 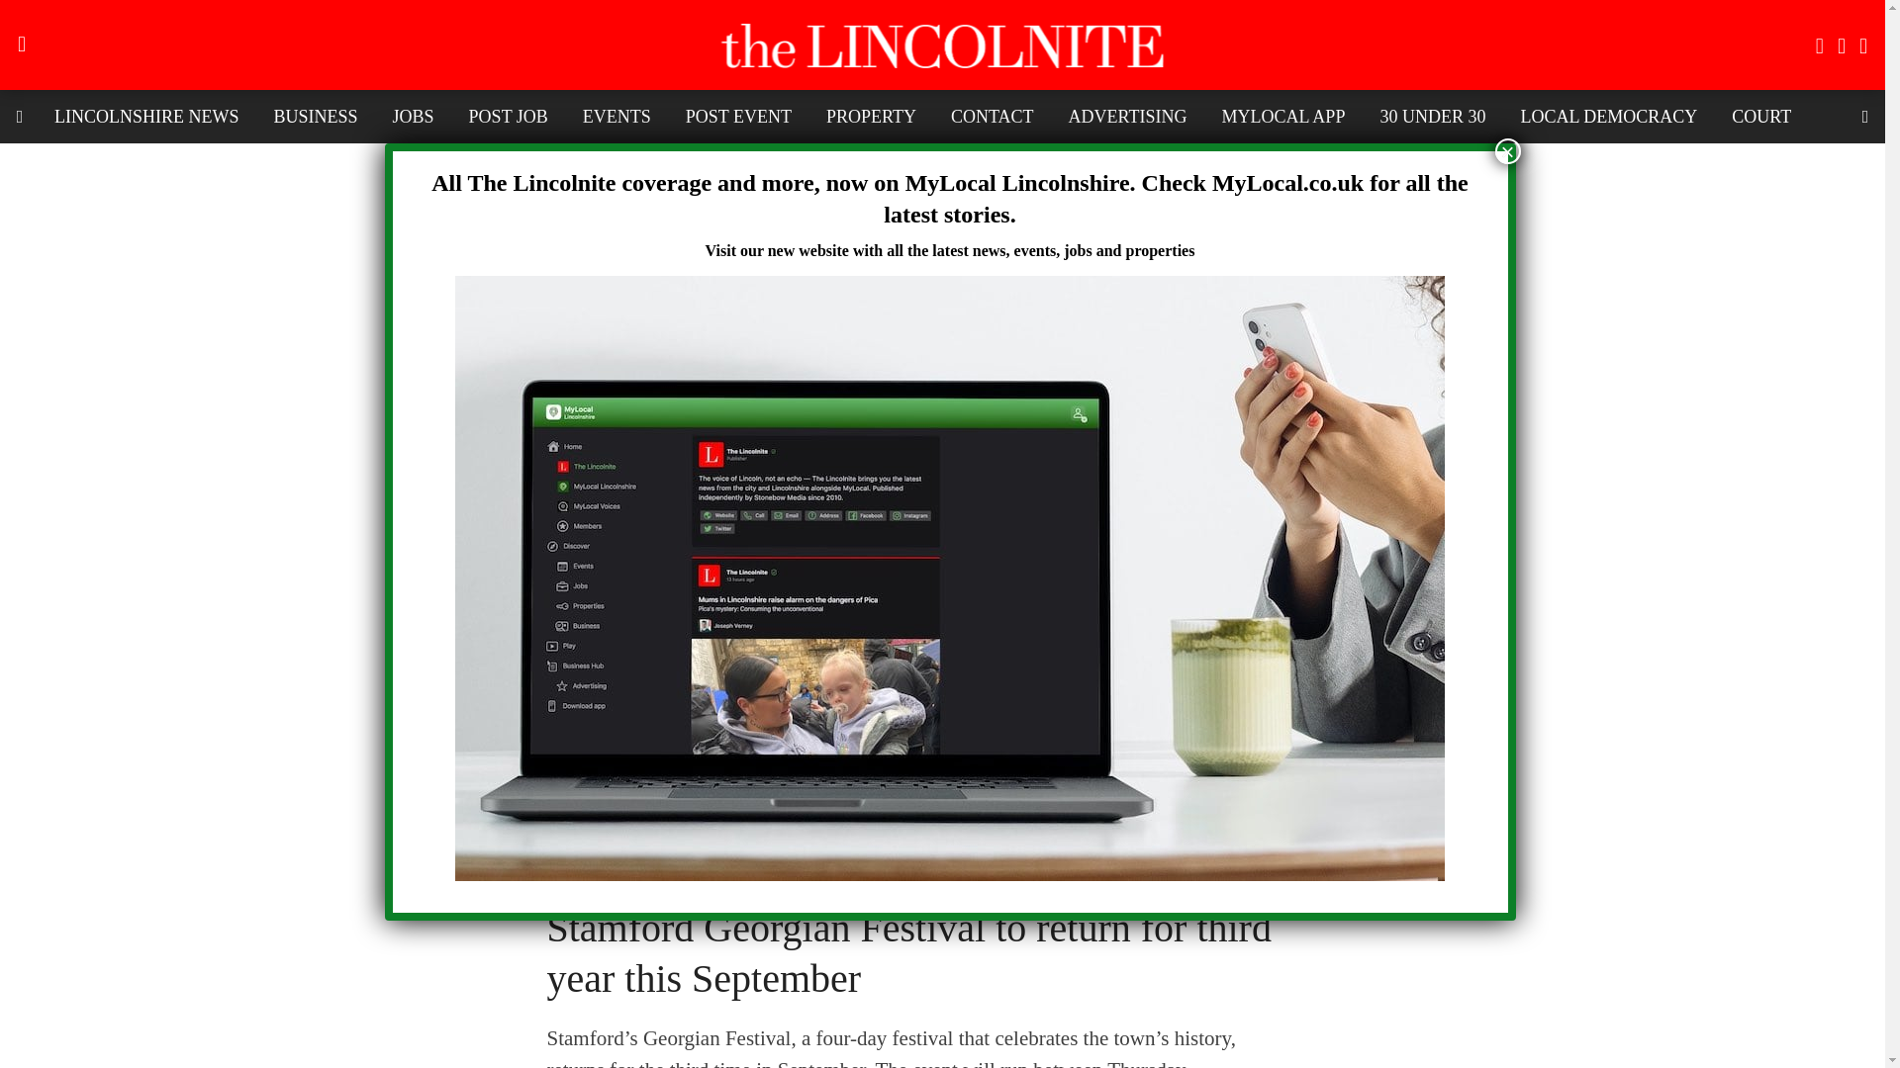 What do you see at coordinates (1282, 116) in the screenshot?
I see `MYLOCAL APP` at bounding box center [1282, 116].